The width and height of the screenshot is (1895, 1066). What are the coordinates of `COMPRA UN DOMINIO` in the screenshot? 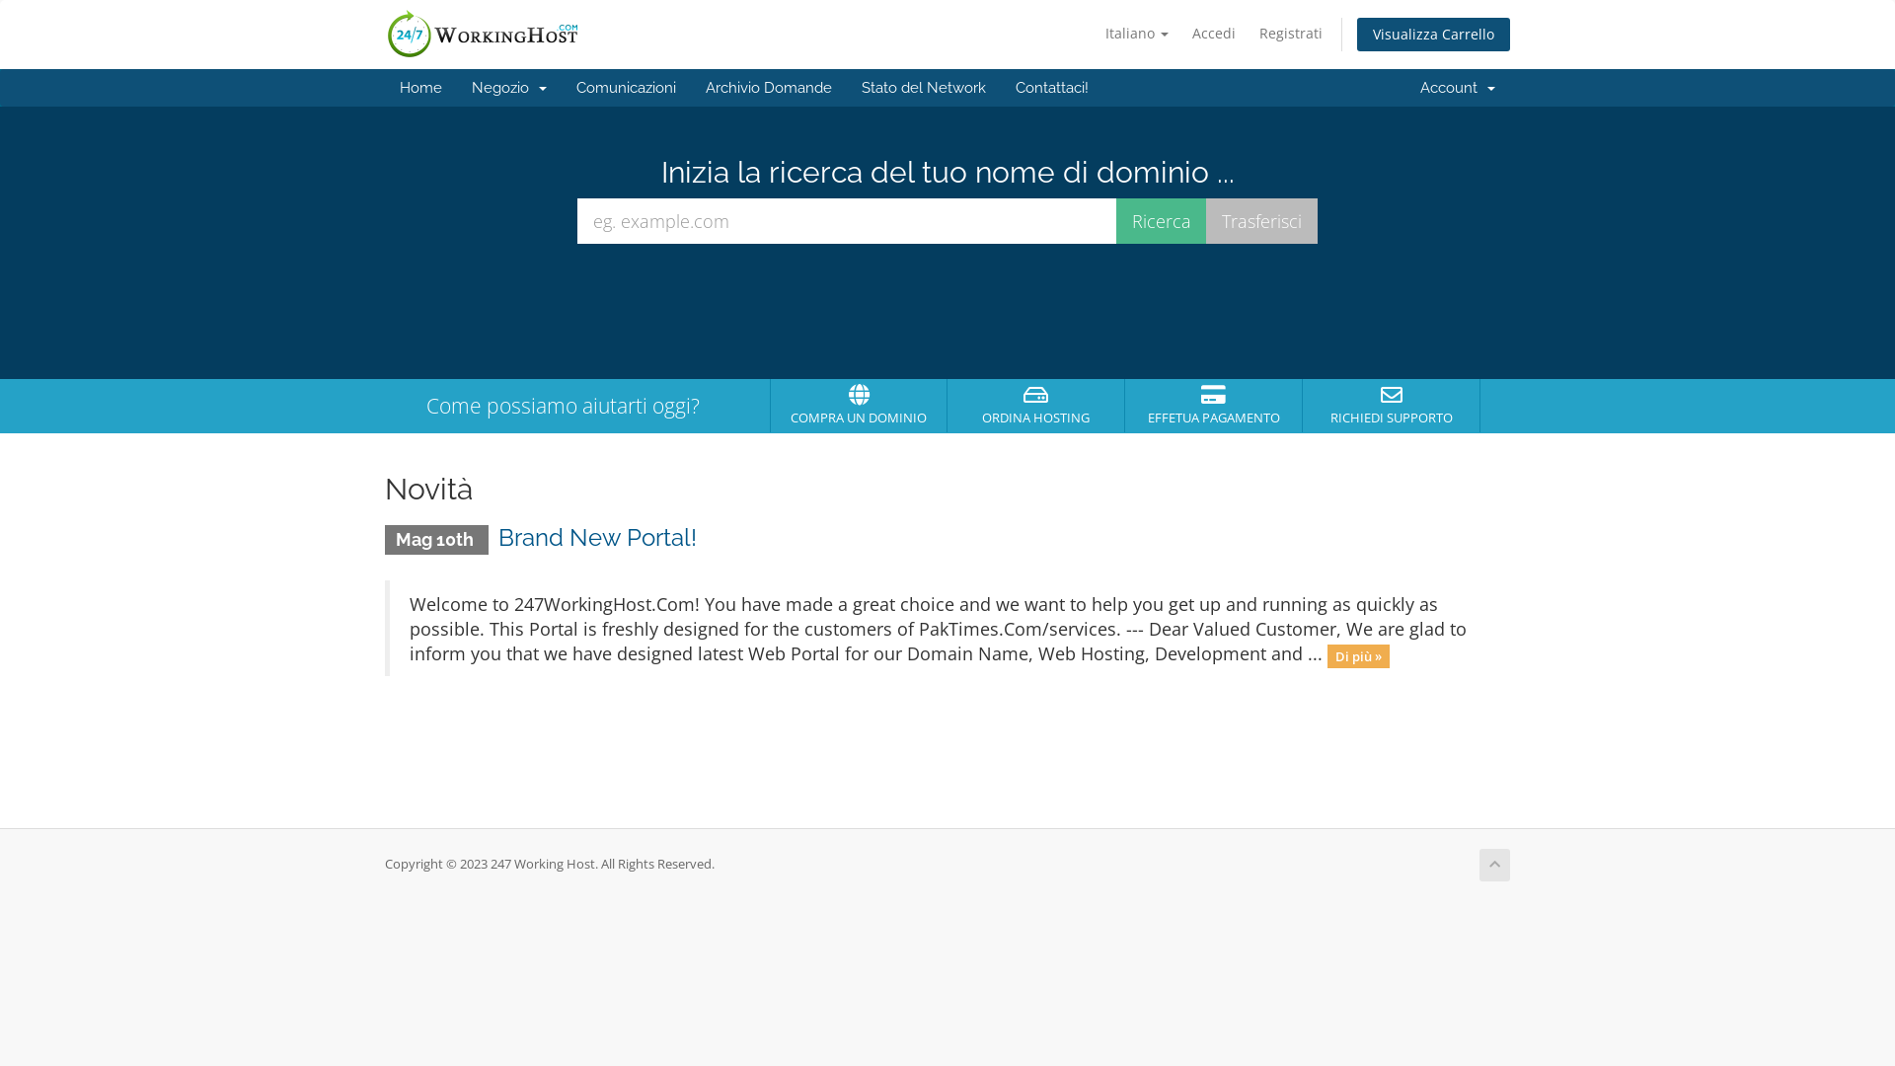 It's located at (859, 406).